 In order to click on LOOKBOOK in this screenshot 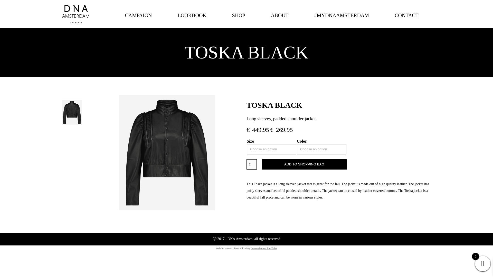, I will do `click(192, 21)`.